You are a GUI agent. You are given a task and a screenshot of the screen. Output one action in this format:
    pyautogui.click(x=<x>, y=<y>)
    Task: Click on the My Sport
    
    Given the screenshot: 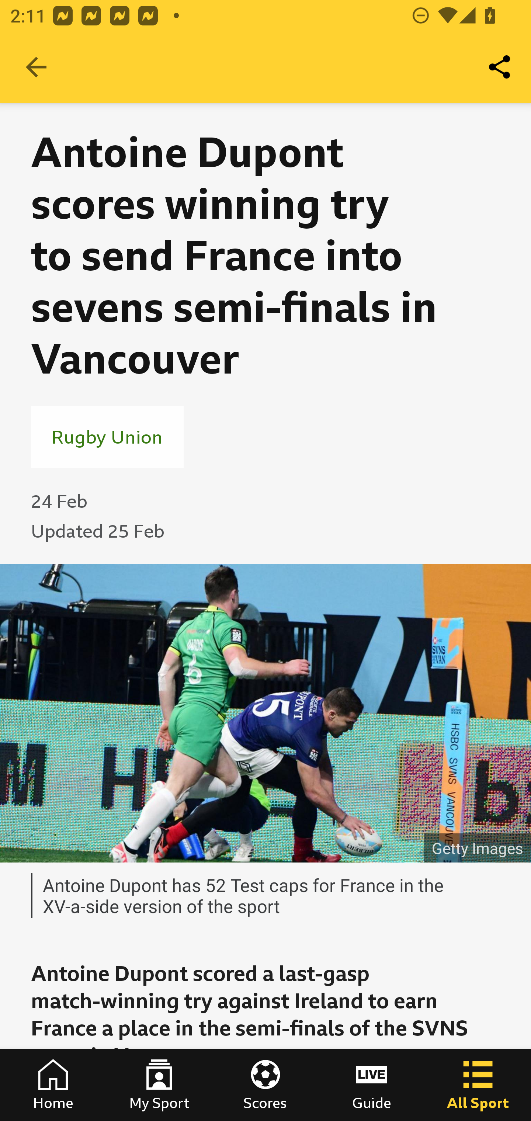 What is the action you would take?
    pyautogui.click(x=159, y=1085)
    